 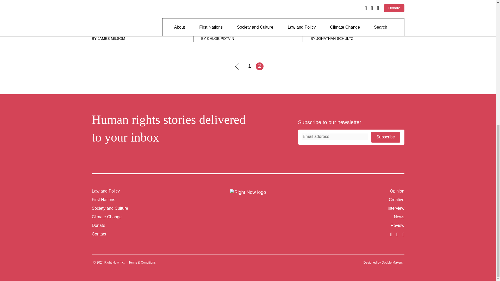 I want to click on Contact, so click(x=142, y=234).